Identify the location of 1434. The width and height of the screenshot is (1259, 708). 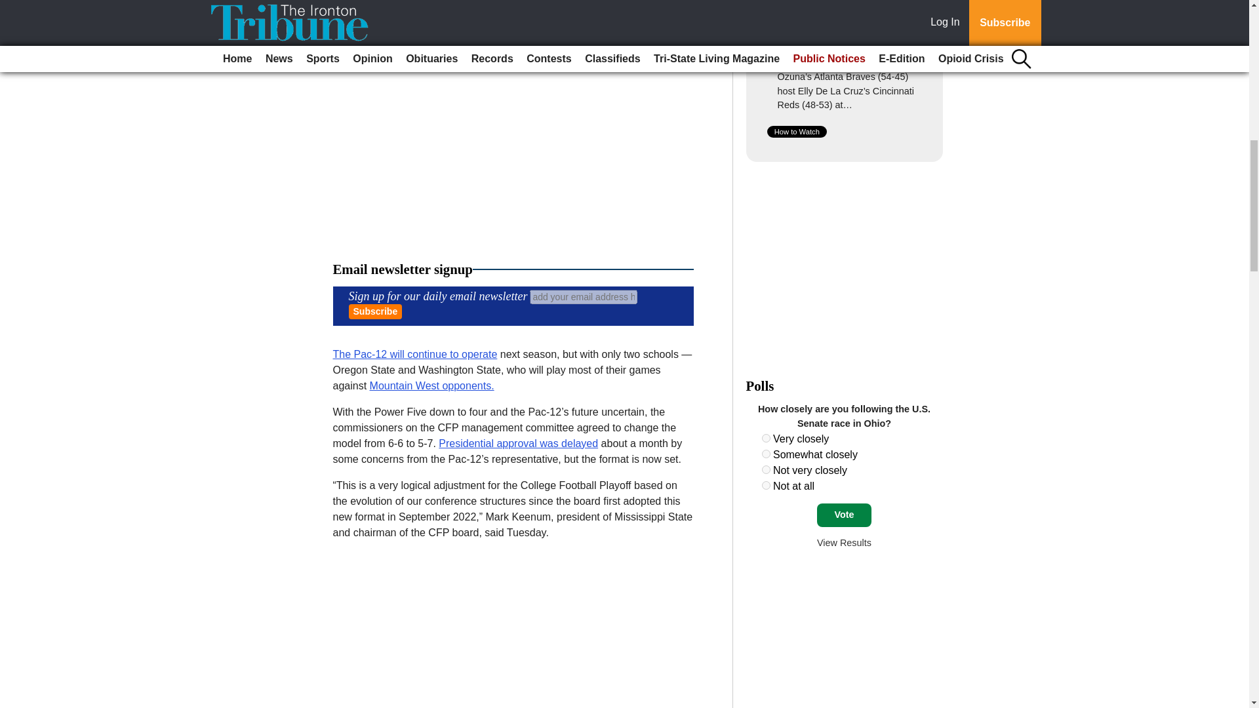
(766, 469).